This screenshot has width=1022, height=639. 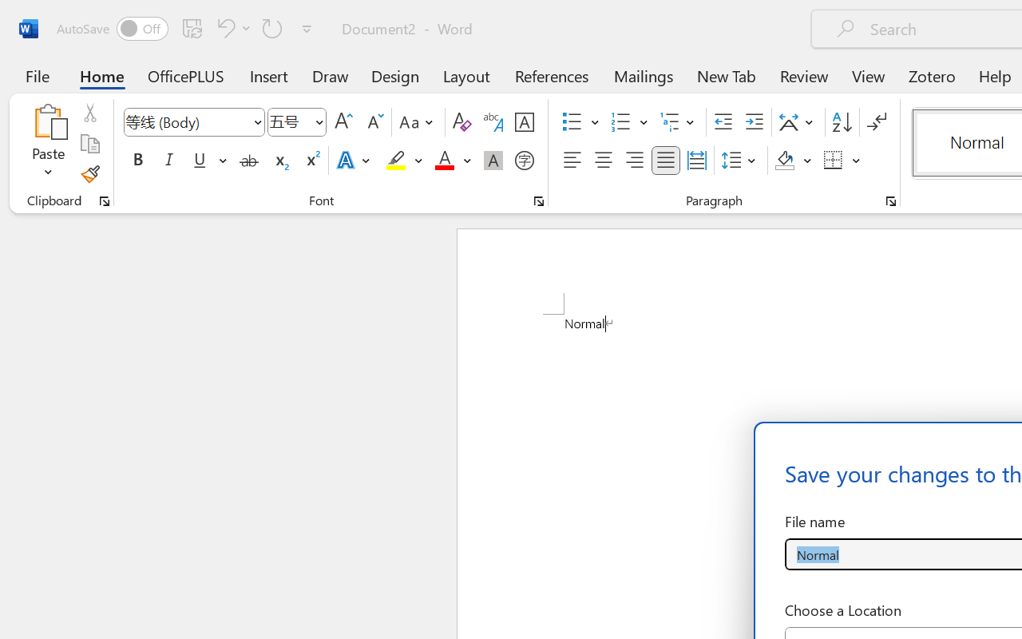 What do you see at coordinates (112, 29) in the screenshot?
I see `AutoSave` at bounding box center [112, 29].